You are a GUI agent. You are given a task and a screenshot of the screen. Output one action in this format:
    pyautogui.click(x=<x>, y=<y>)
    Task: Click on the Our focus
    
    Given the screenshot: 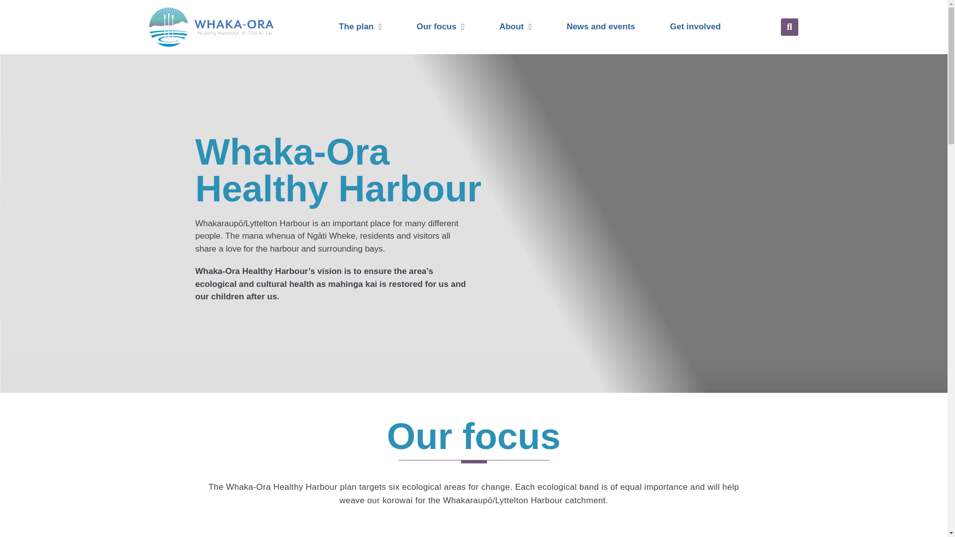 What is the action you would take?
    pyautogui.click(x=440, y=27)
    